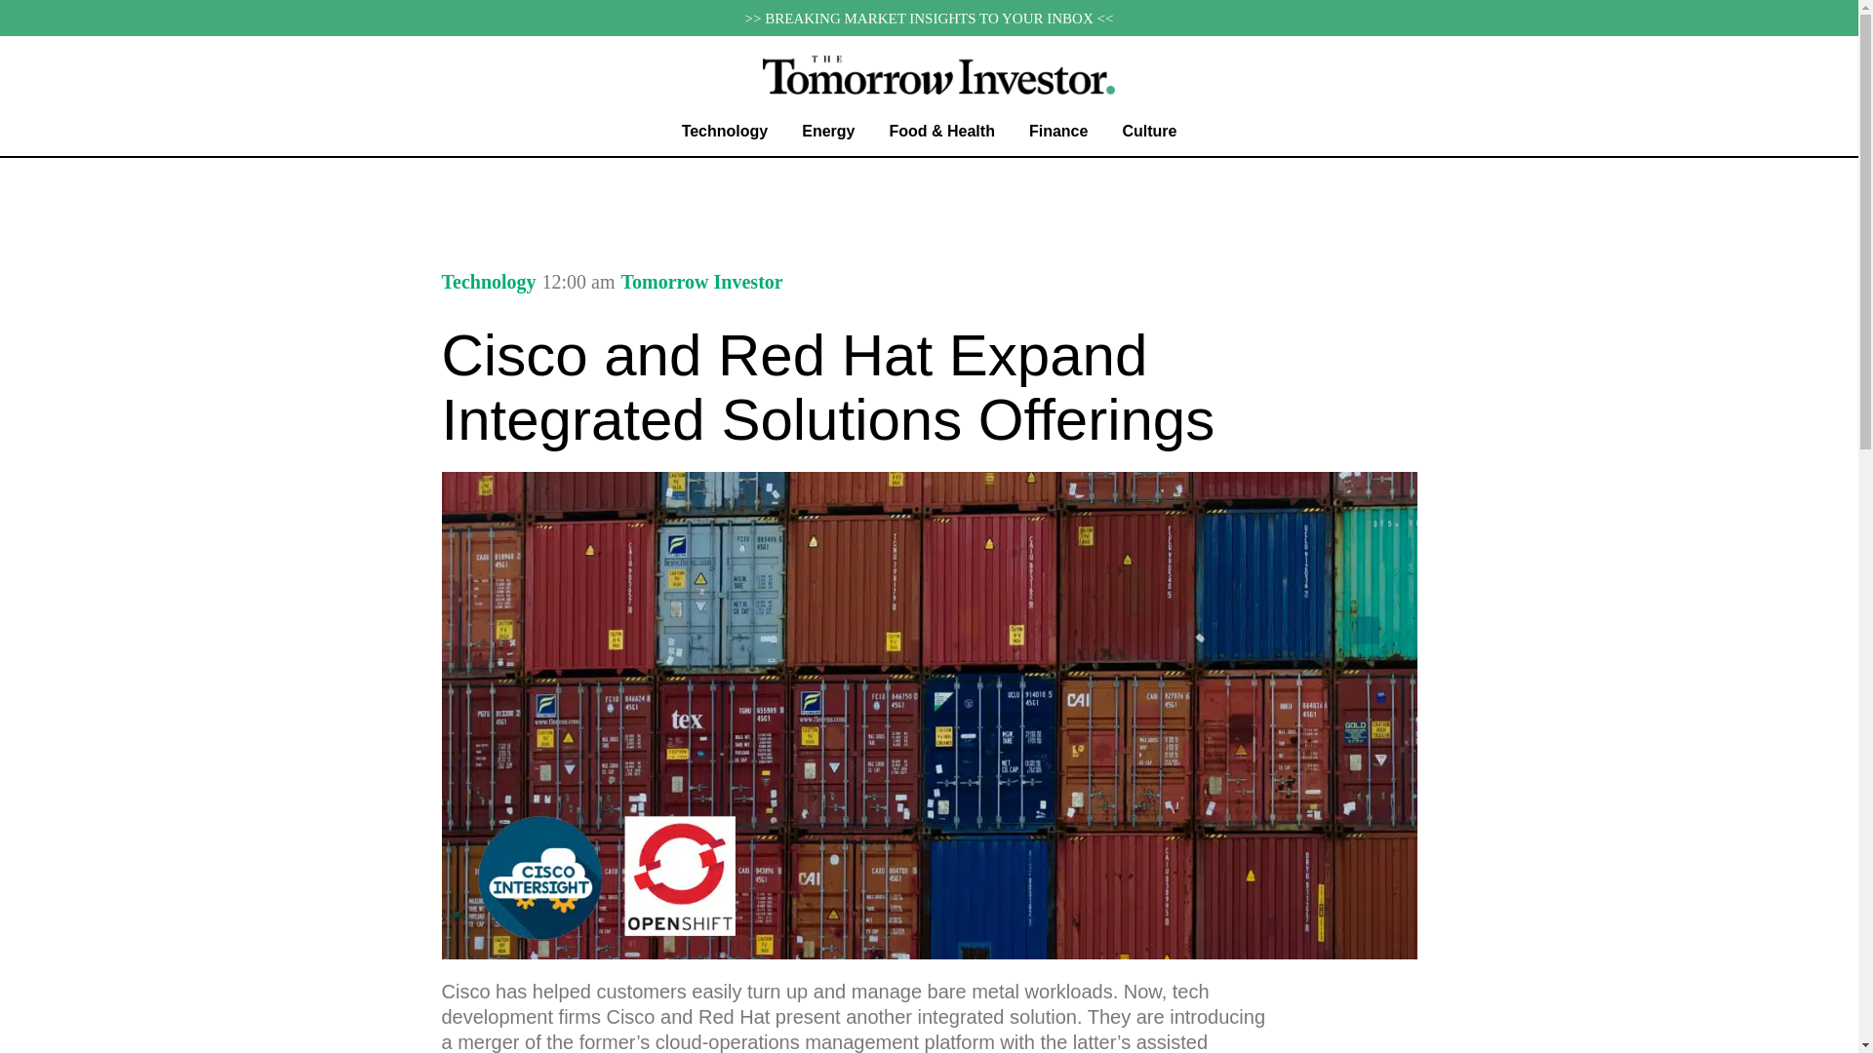 Image resolution: width=1873 pixels, height=1053 pixels. Describe the element at coordinates (1057, 131) in the screenshot. I see `Finance` at that location.